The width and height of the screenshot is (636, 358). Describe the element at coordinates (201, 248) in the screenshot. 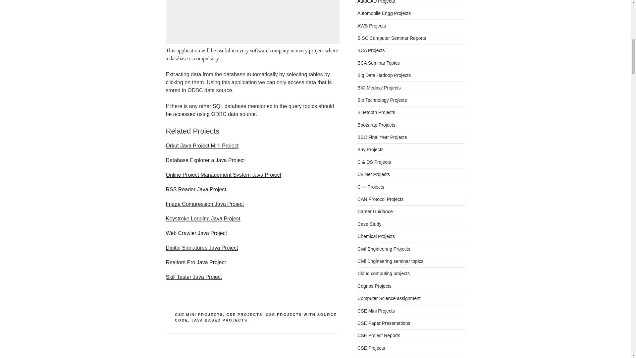

I see `Digital Signatures Java Project` at that location.